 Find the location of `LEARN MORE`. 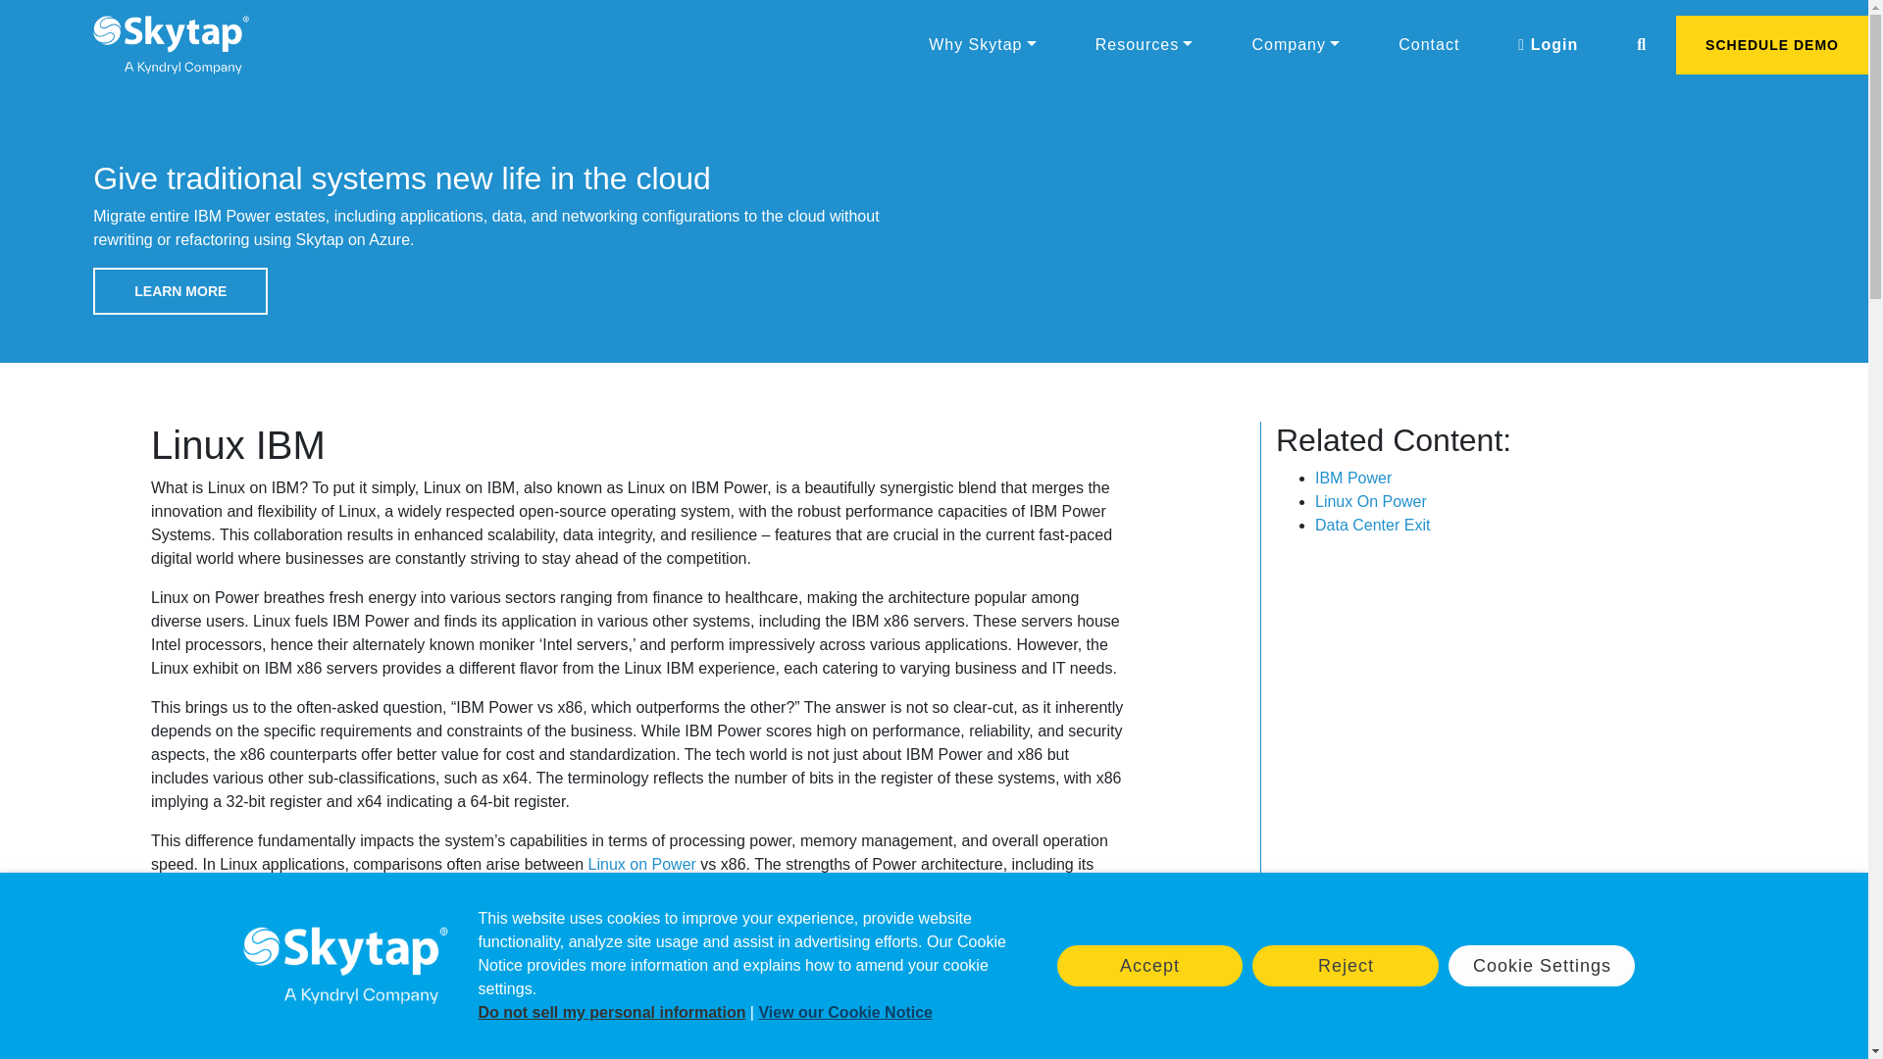

LEARN MORE is located at coordinates (179, 290).